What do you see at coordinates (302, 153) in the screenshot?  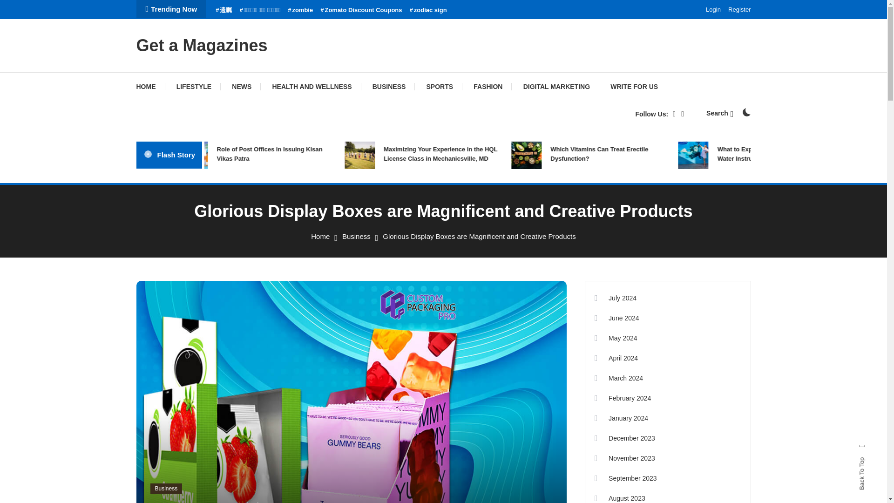 I see `Role of Post Offices in Issuing Kisan Vikas Patra` at bounding box center [302, 153].